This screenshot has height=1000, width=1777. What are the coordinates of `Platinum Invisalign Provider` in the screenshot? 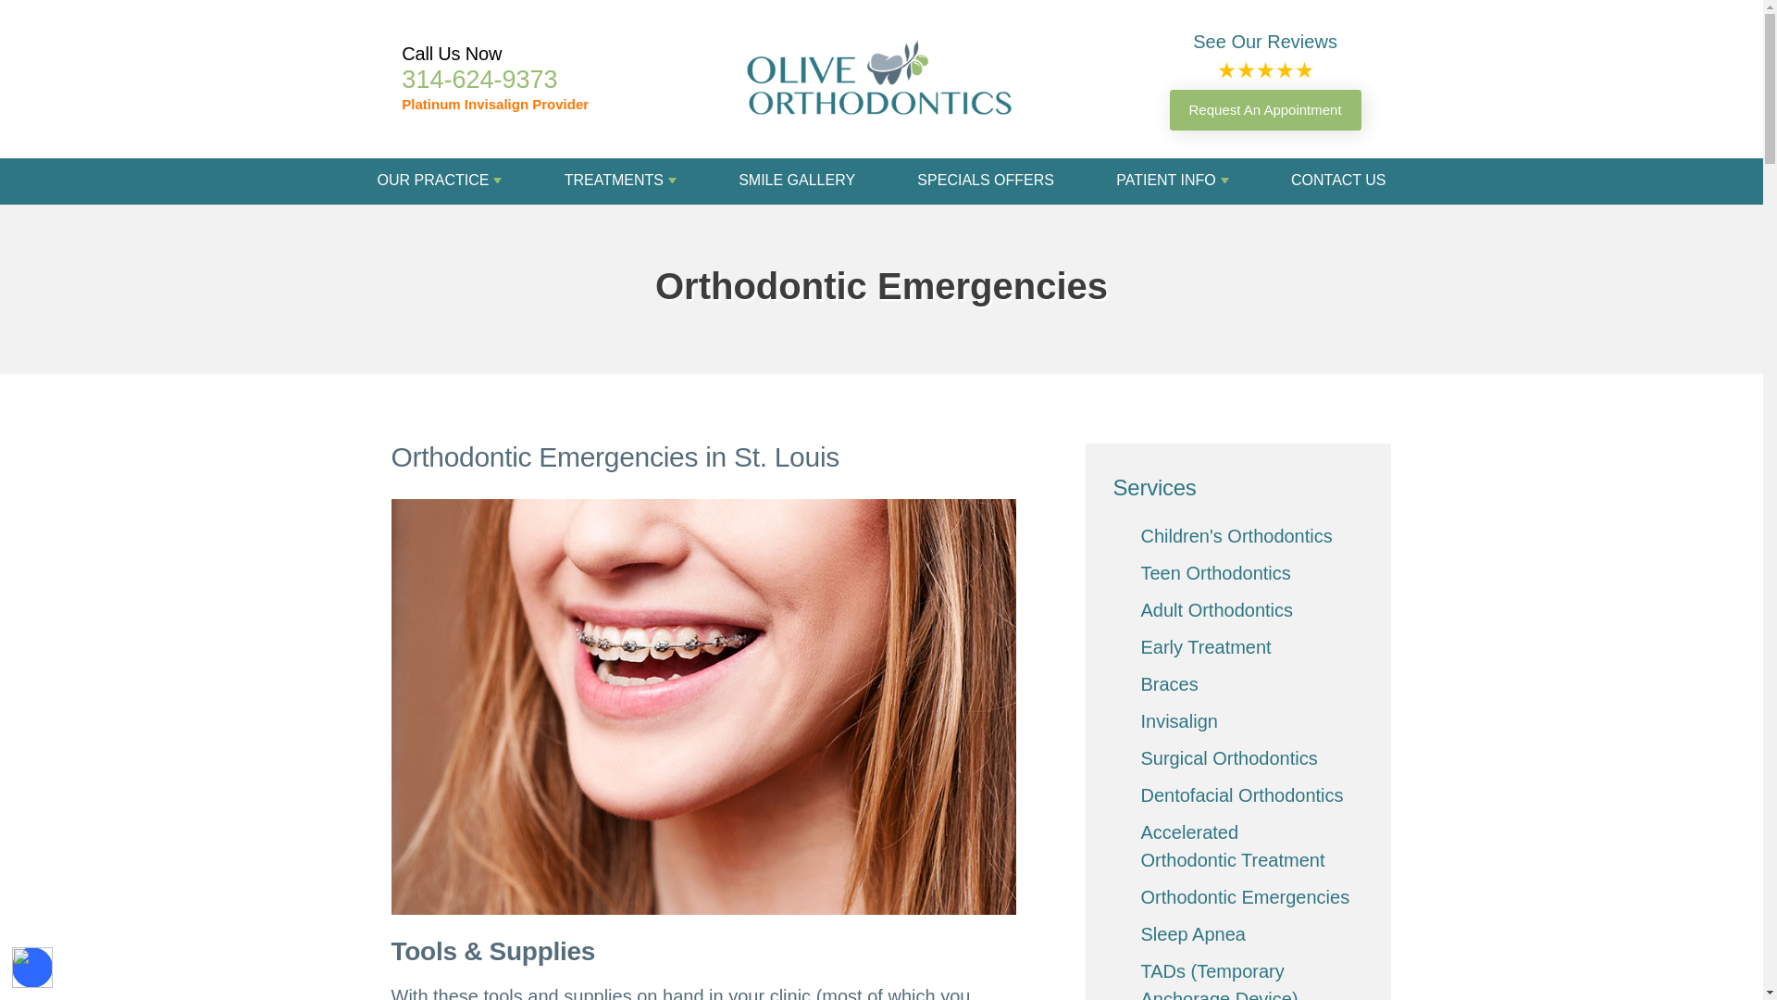 It's located at (494, 104).